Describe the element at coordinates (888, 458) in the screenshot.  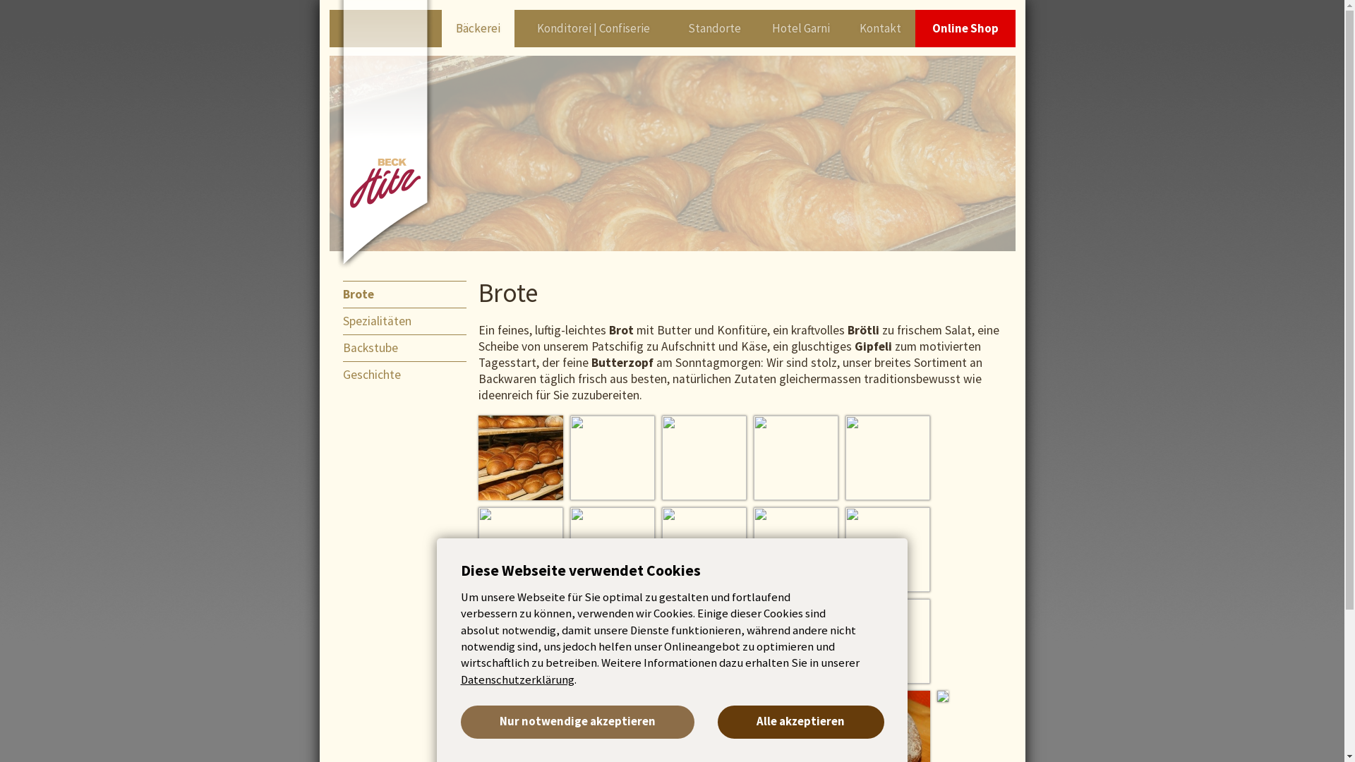
I see ` ` at that location.